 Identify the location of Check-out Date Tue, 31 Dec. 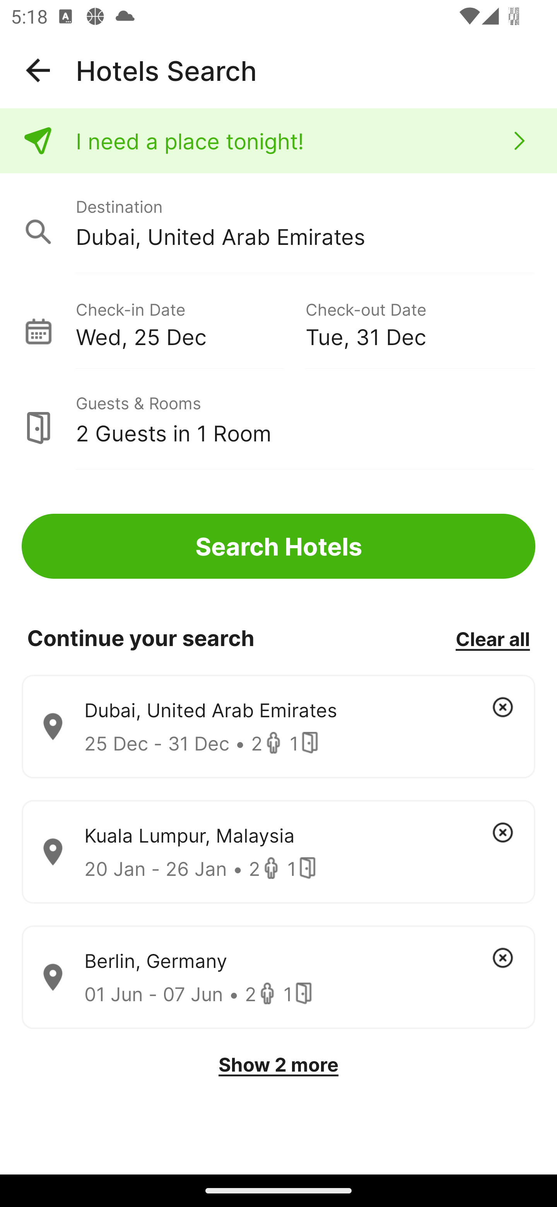
(420, 323).